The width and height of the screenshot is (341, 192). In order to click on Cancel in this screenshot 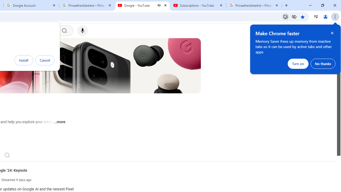, I will do `click(45, 60)`.